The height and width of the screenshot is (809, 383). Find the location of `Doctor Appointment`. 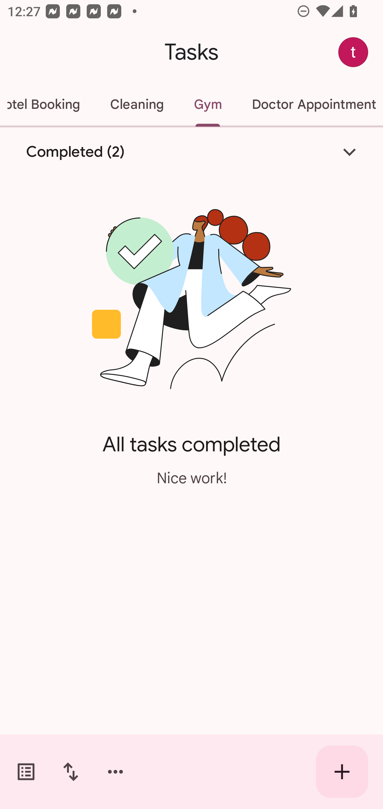

Doctor Appointment is located at coordinates (310, 104).